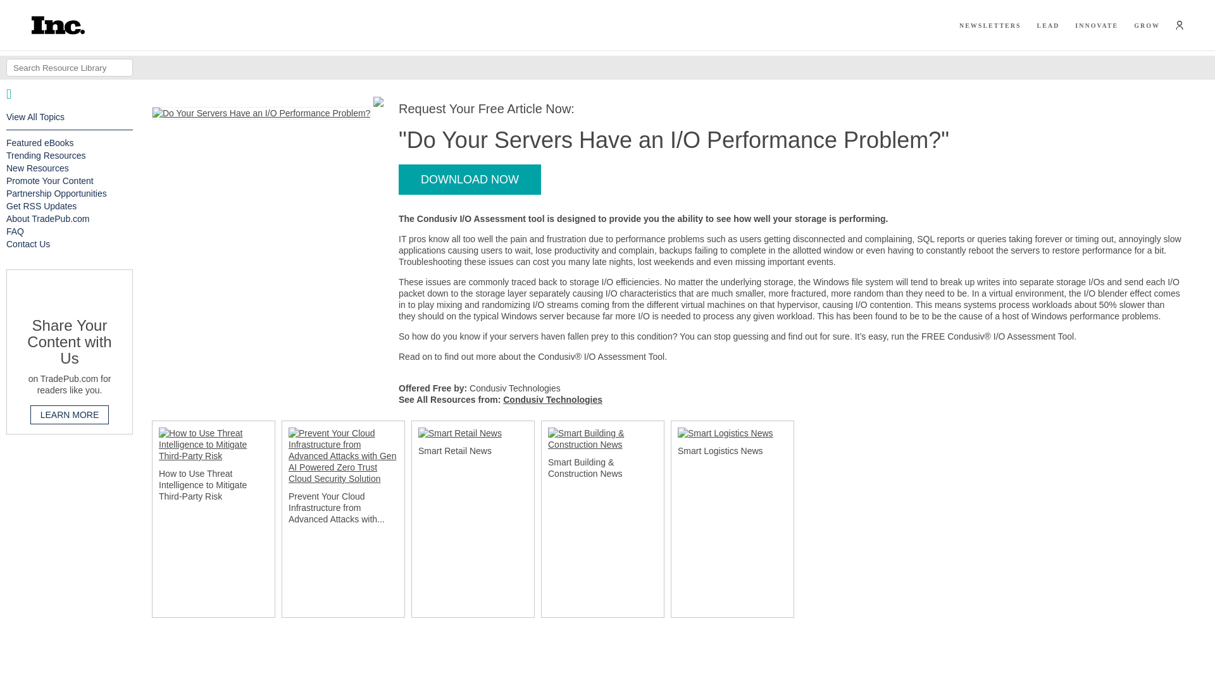  I want to click on Continue to Lead on Inc.com, so click(1048, 25).